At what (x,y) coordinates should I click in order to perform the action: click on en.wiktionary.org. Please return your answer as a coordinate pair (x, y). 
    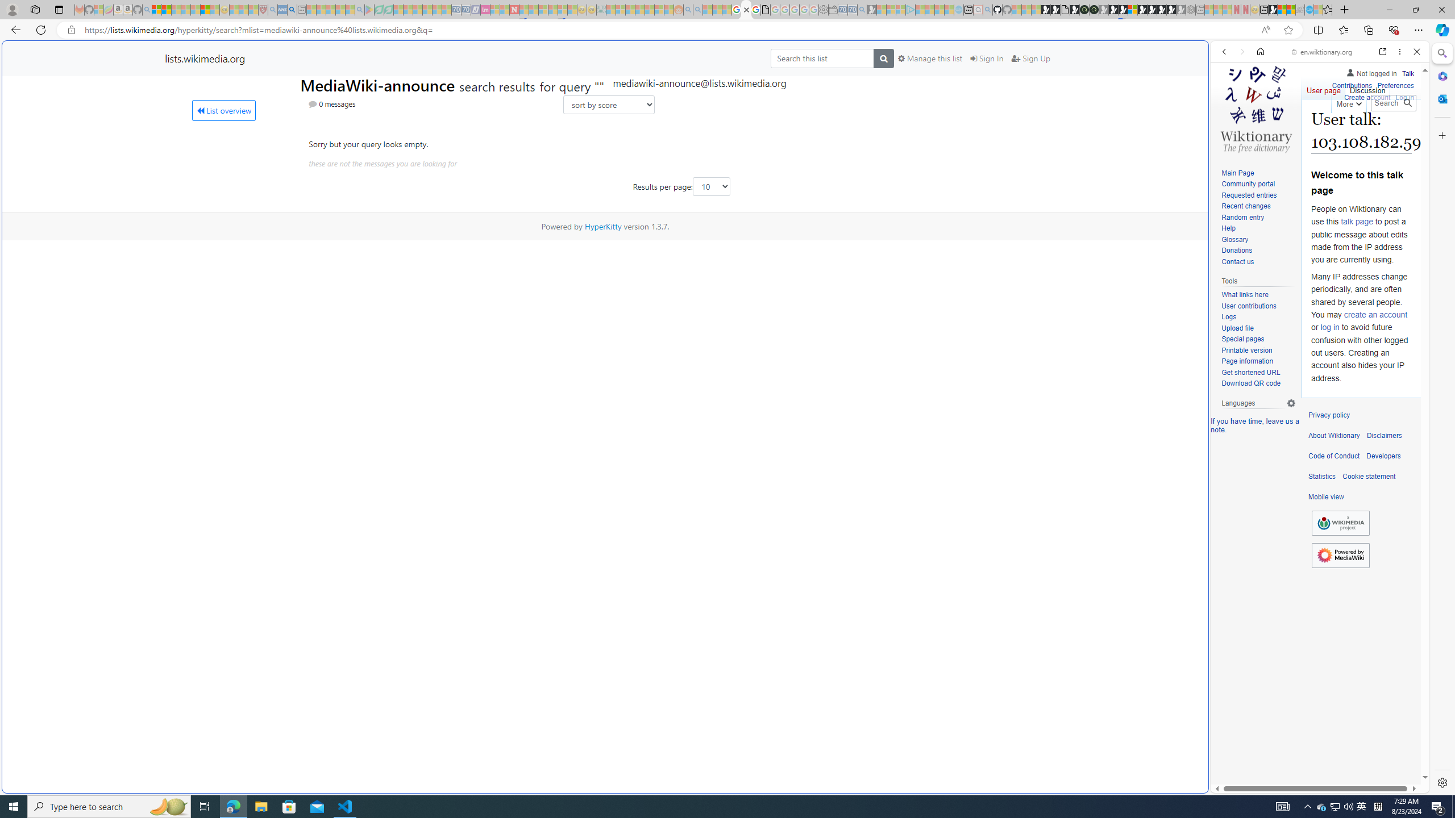
    Looking at the image, I should click on (1322, 52).